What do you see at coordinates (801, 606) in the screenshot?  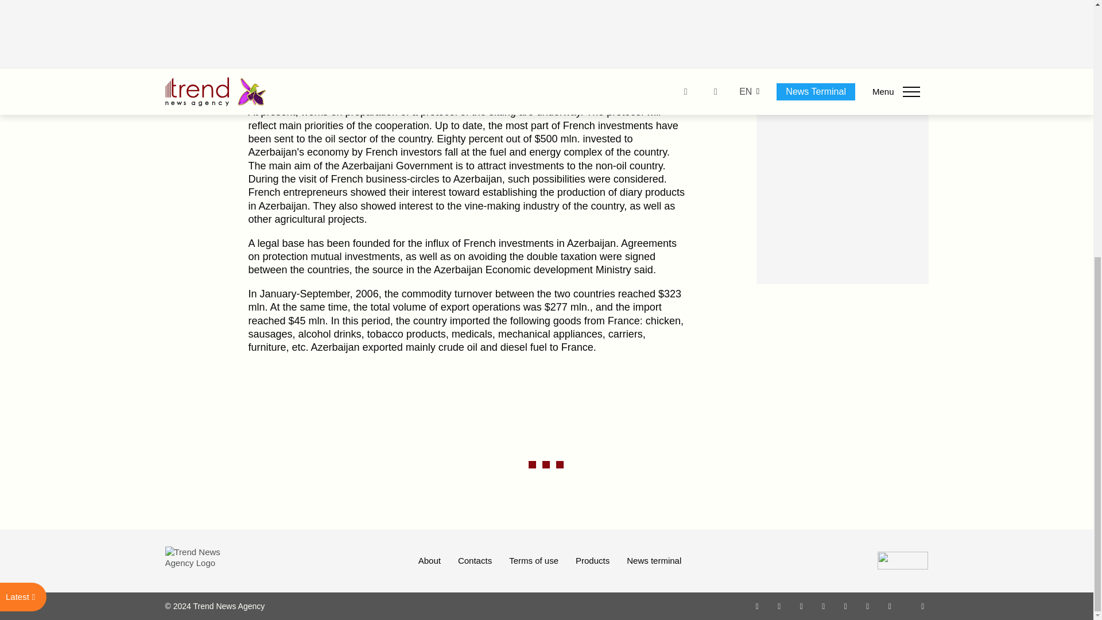 I see `Twitter` at bounding box center [801, 606].